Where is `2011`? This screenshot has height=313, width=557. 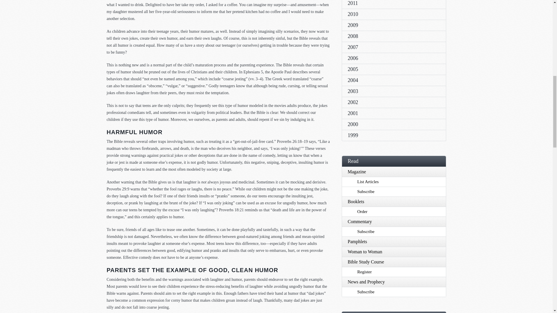
2011 is located at coordinates (394, 4).